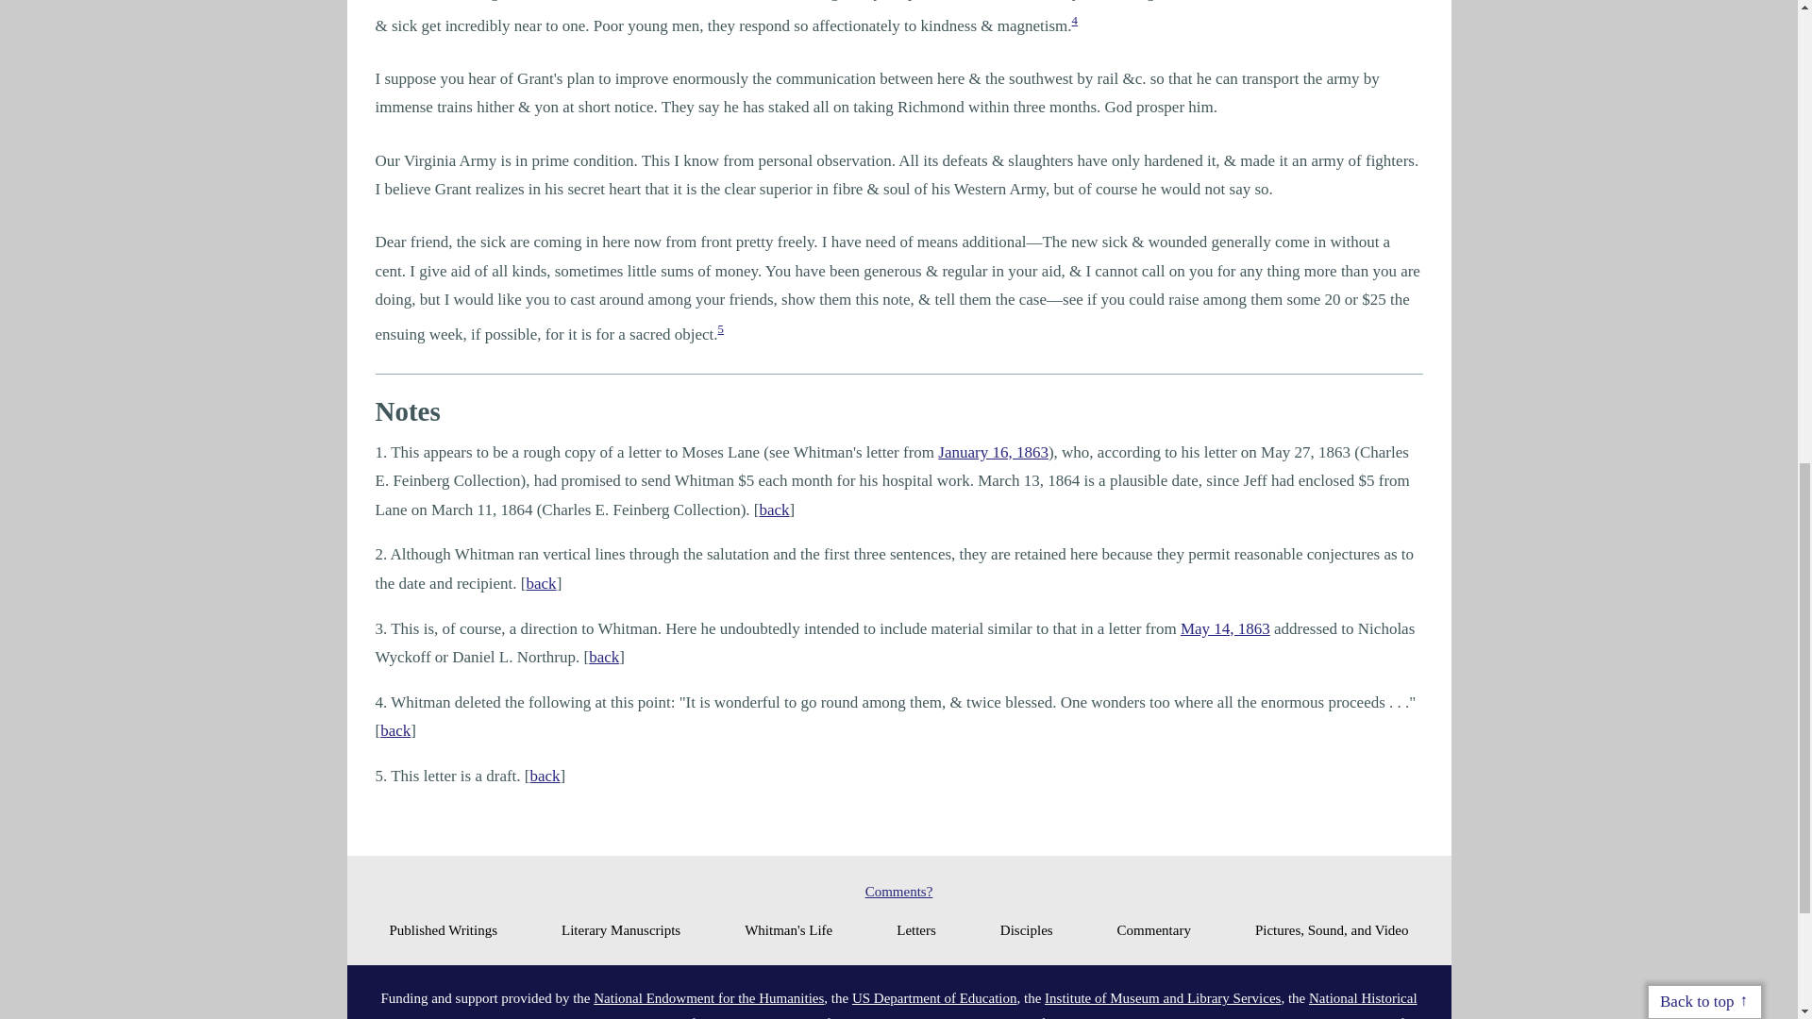 This screenshot has width=1812, height=1019. I want to click on May 14, 1863, so click(1225, 628).